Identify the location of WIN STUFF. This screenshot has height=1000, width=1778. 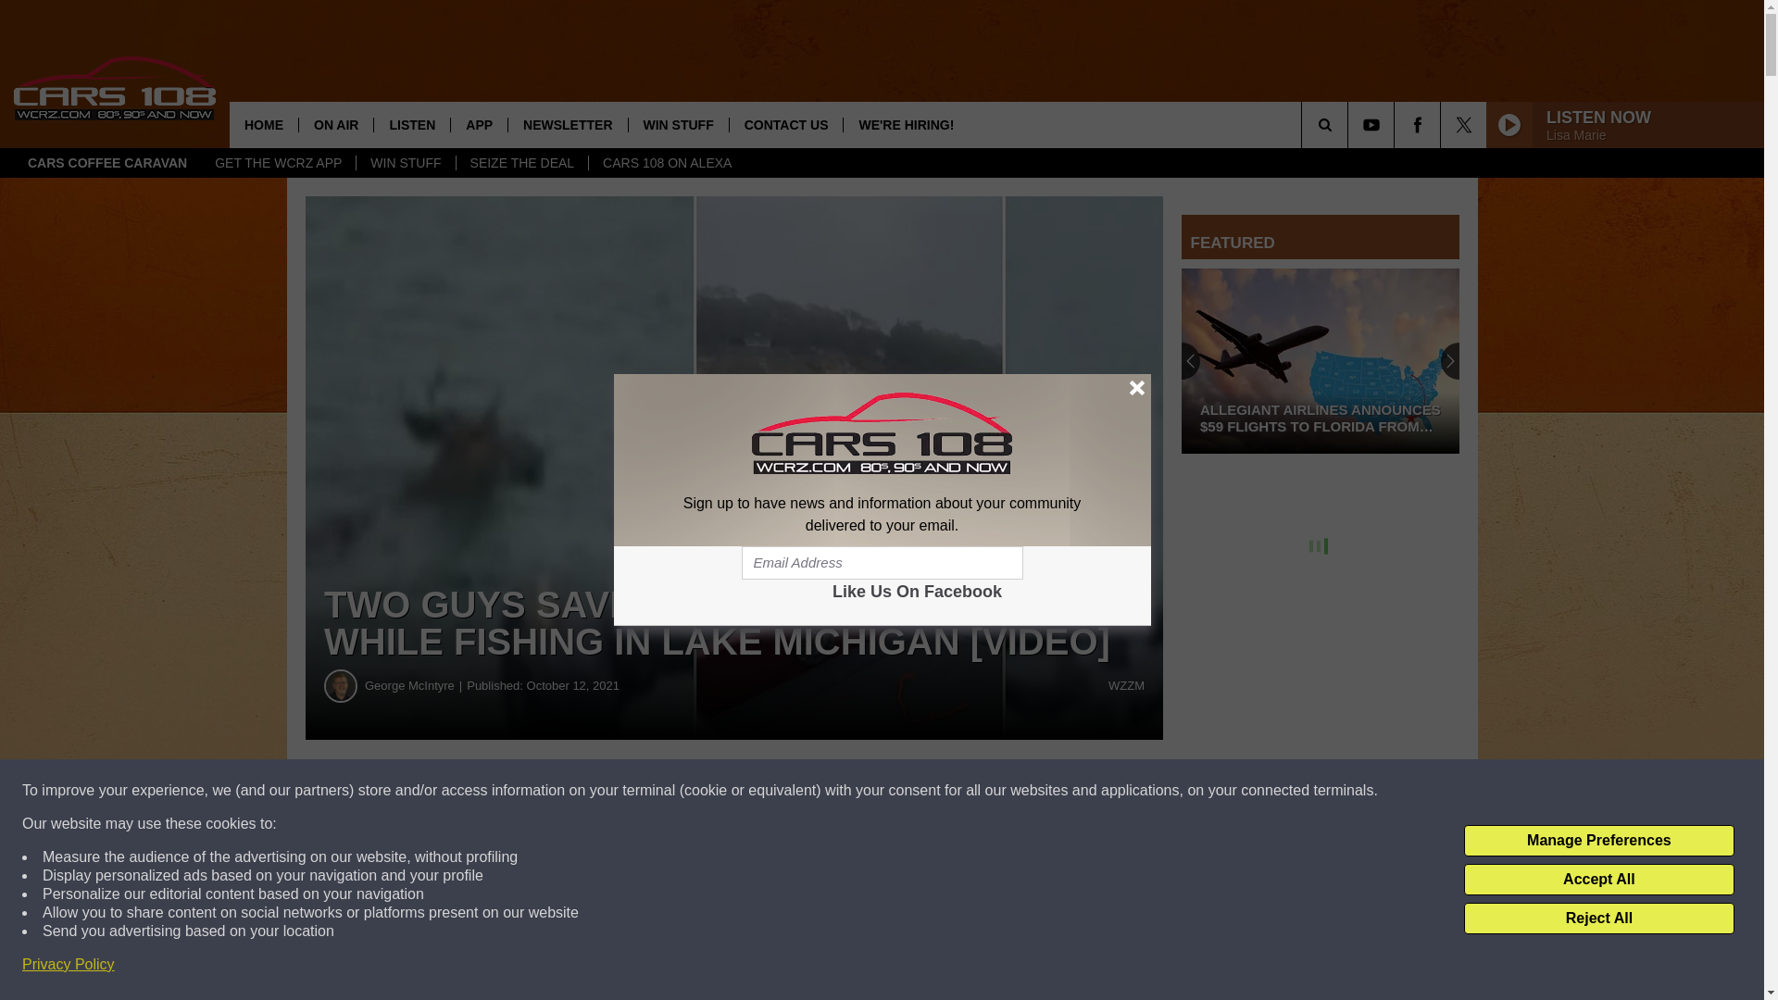
(406, 163).